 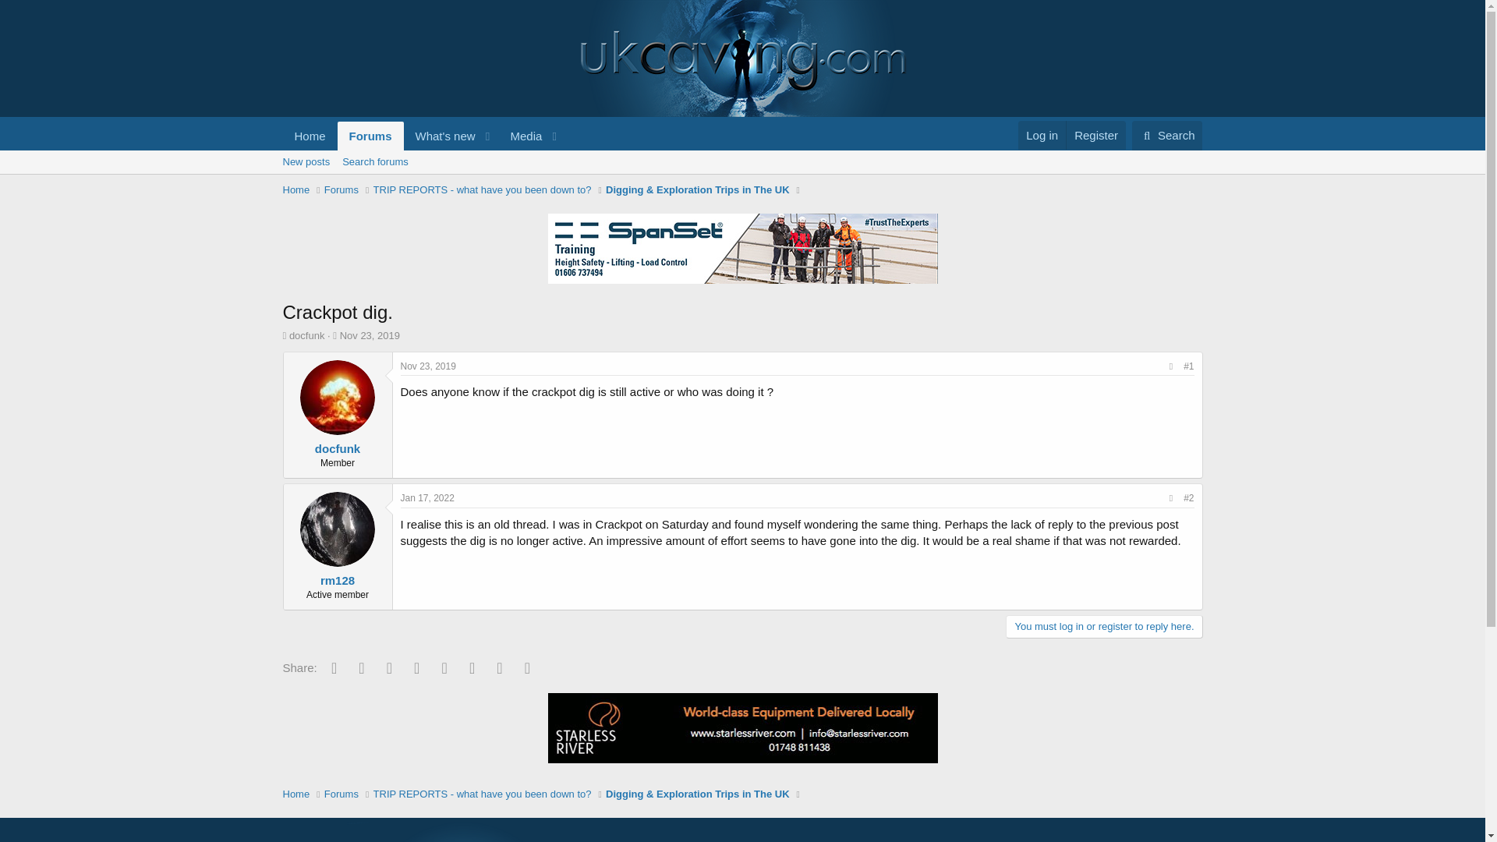 I want to click on Forums, so click(x=371, y=136).